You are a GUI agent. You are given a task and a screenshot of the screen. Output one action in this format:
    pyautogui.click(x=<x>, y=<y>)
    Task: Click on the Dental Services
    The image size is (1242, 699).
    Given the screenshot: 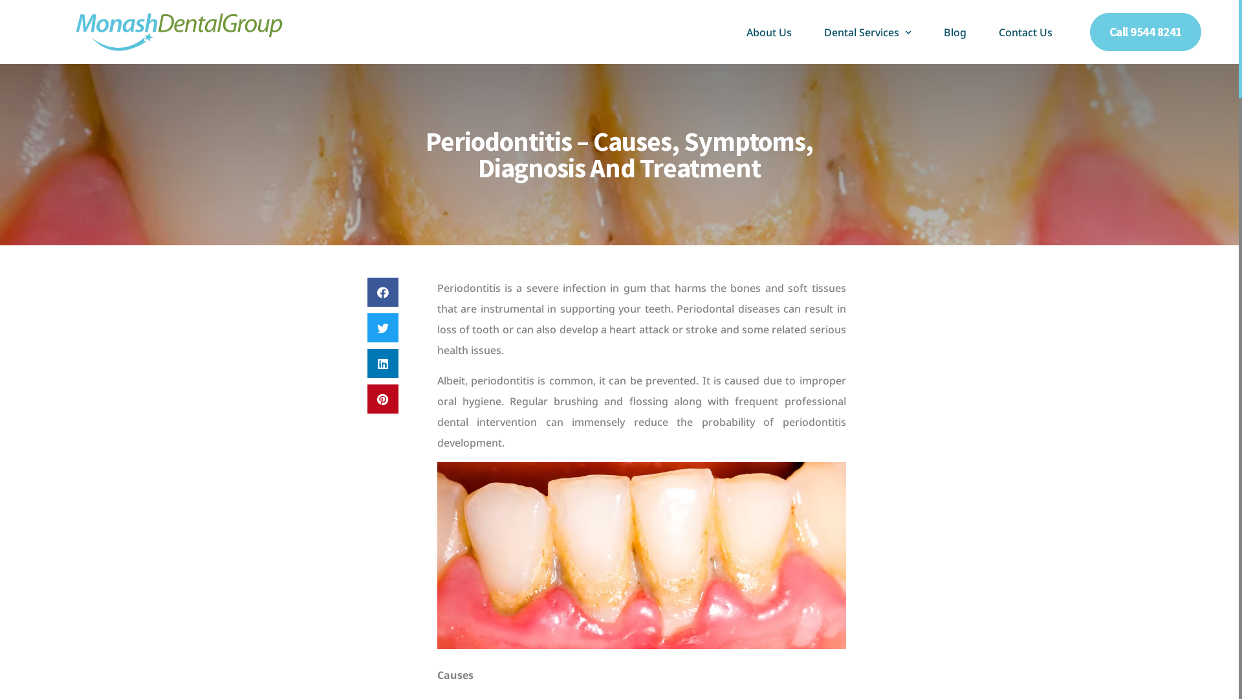 What is the action you would take?
    pyautogui.click(x=868, y=32)
    